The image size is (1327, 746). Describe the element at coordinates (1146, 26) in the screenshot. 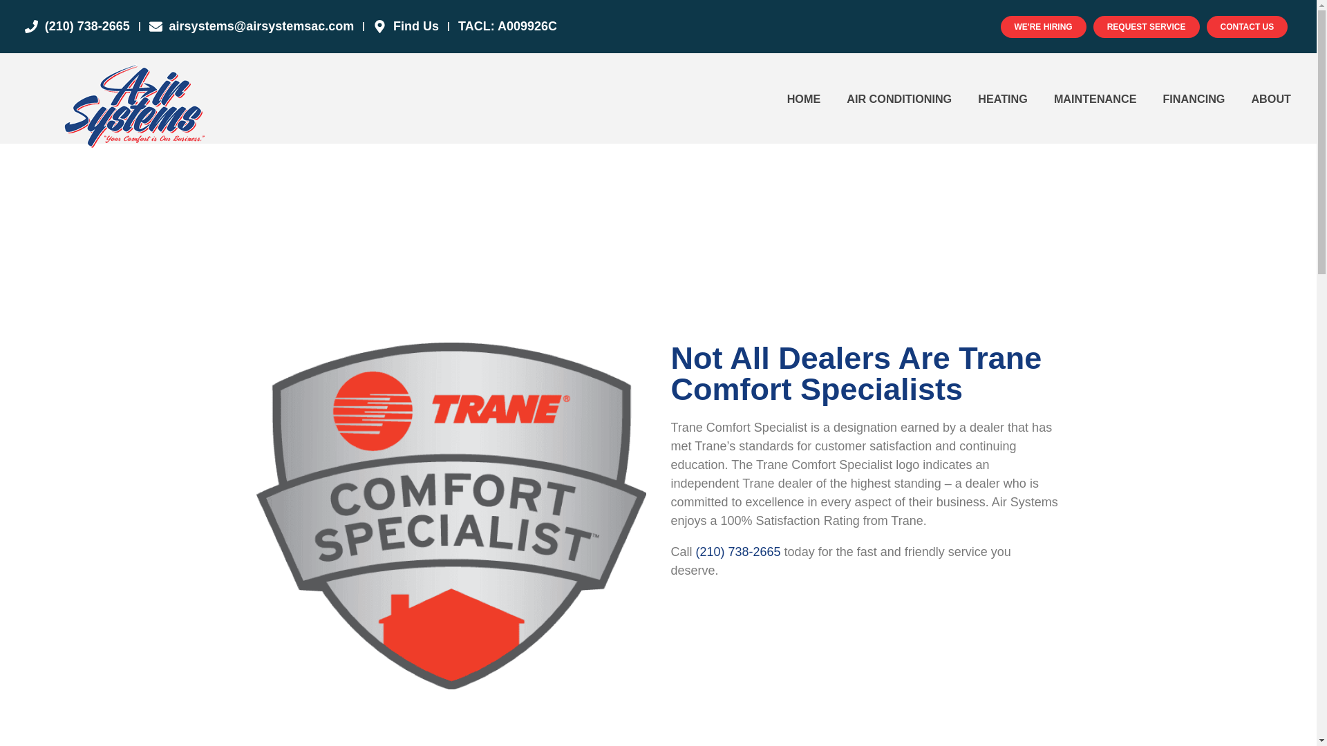

I see `REQUEST SERVICE` at that location.